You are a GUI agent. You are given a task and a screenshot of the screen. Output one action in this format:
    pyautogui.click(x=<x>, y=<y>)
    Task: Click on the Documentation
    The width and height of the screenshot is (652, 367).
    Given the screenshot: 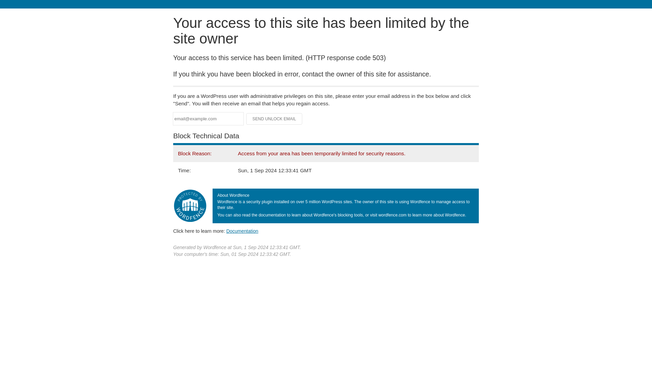 What is the action you would take?
    pyautogui.click(x=242, y=231)
    